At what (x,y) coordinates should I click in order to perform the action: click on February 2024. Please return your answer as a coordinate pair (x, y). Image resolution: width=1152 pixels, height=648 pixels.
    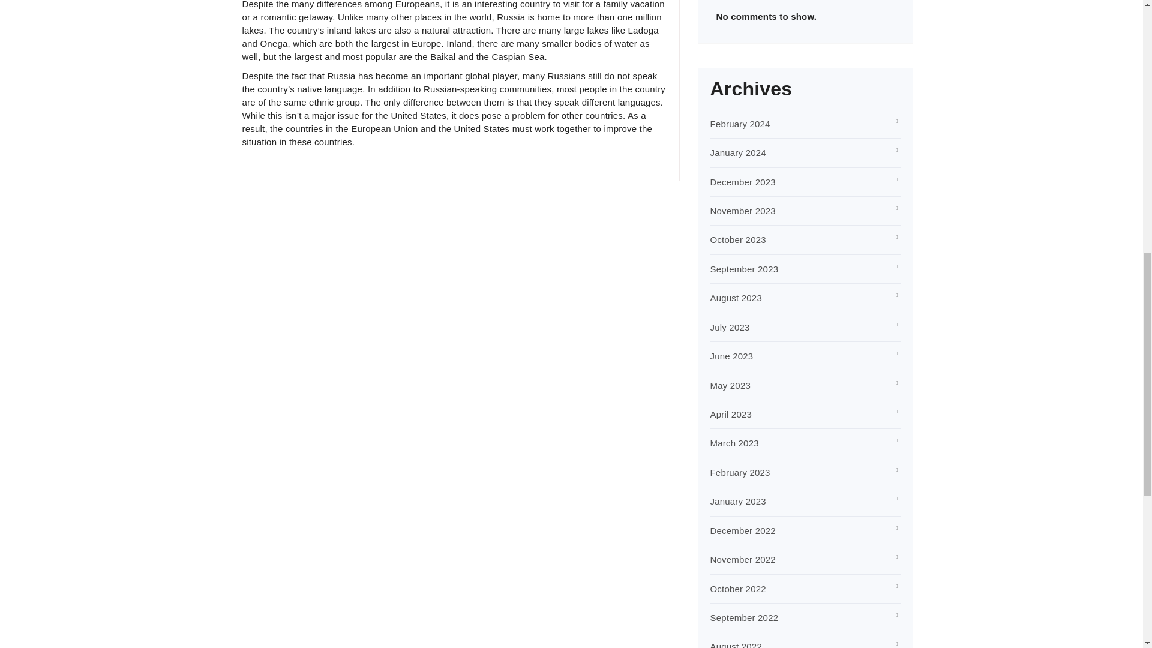
    Looking at the image, I should click on (740, 124).